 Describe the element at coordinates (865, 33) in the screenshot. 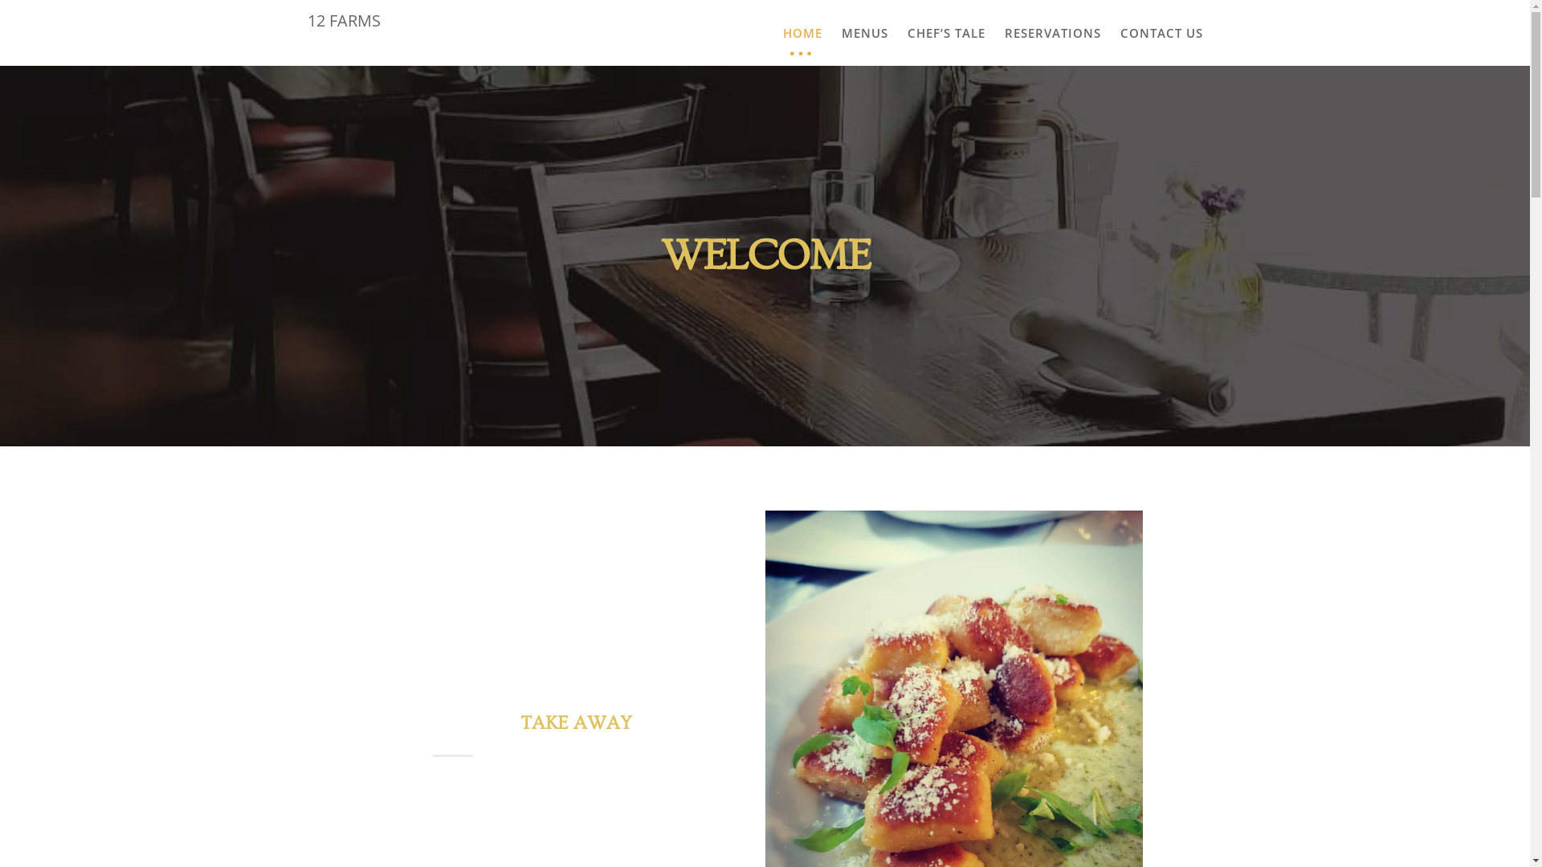

I see `MENUS` at that location.